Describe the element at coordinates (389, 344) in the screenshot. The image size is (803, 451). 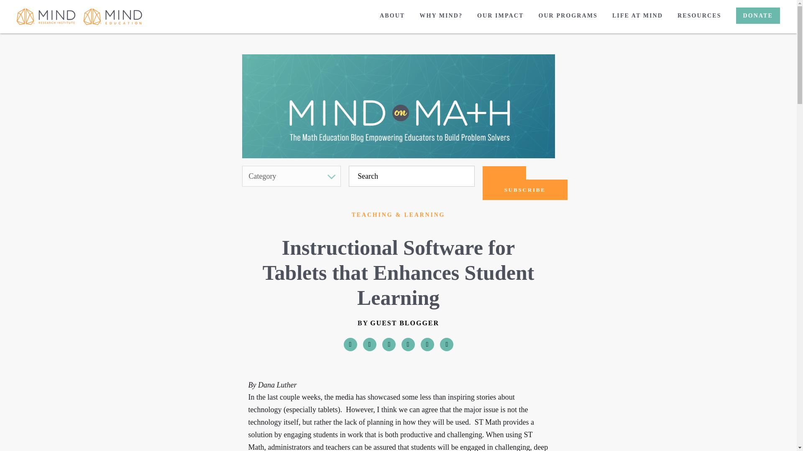
I see `Share on Pinterest` at that location.